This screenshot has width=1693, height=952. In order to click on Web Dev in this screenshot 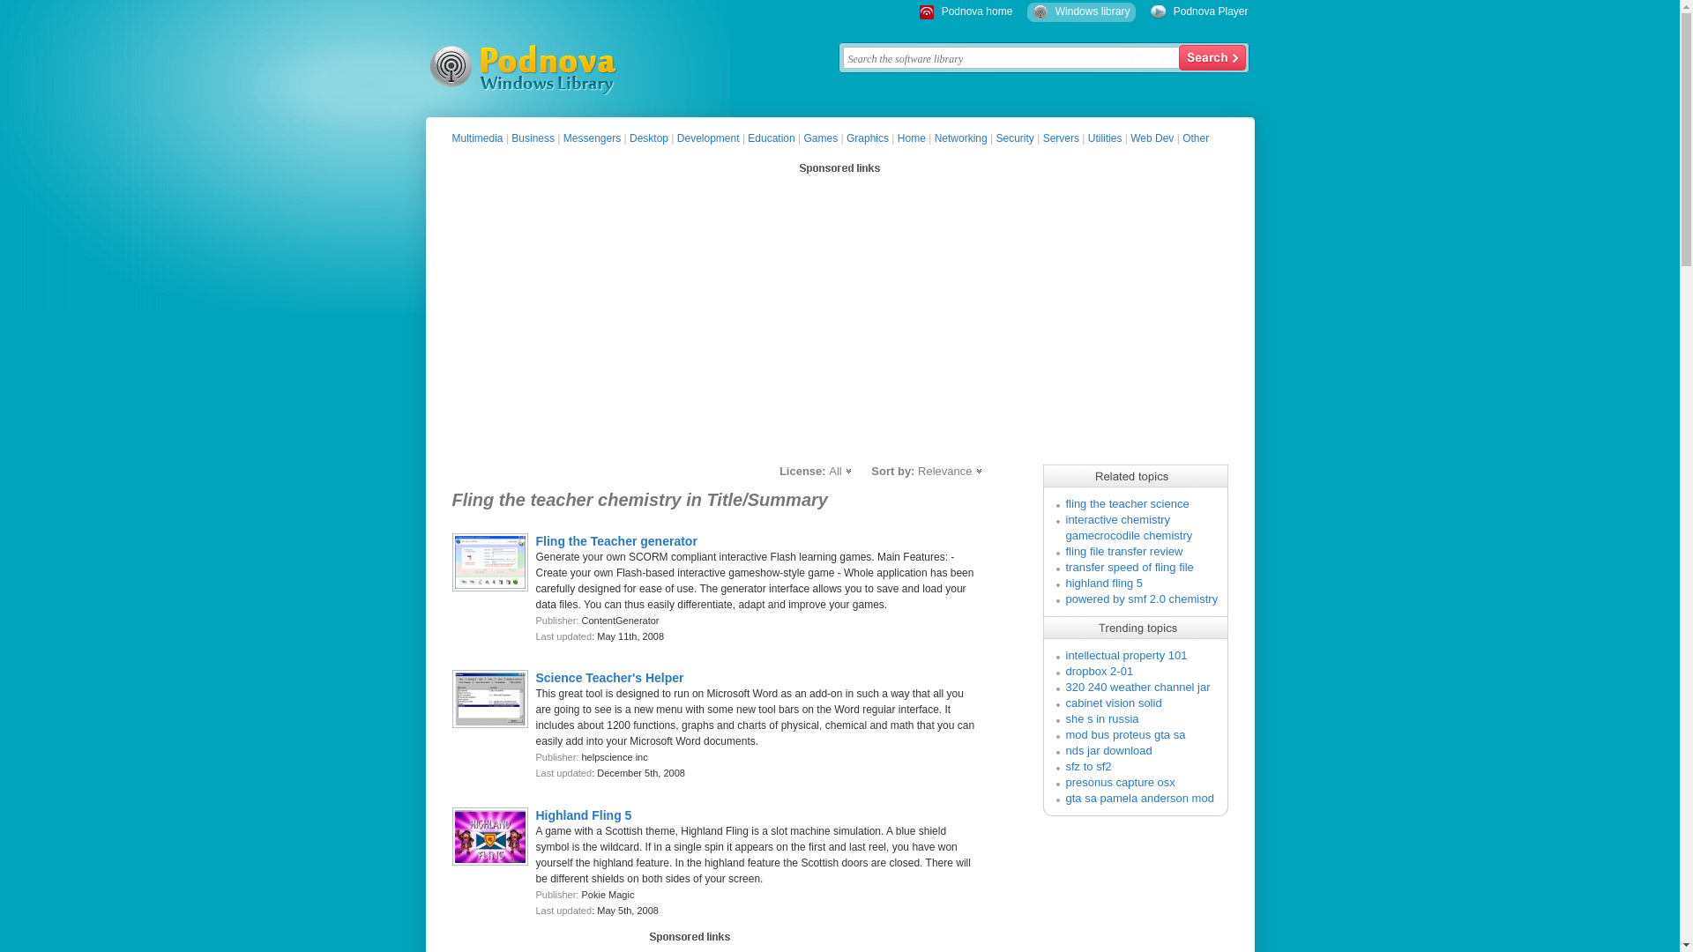, I will do `click(1152, 138)`.